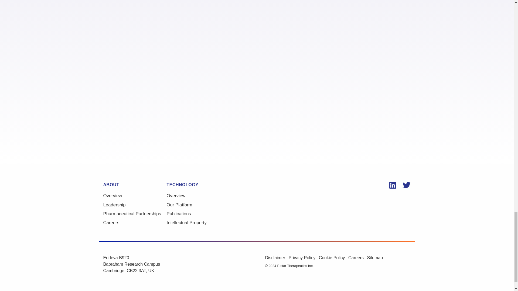 The width and height of the screenshot is (518, 291). Describe the element at coordinates (135, 205) in the screenshot. I see `Leadership` at that location.